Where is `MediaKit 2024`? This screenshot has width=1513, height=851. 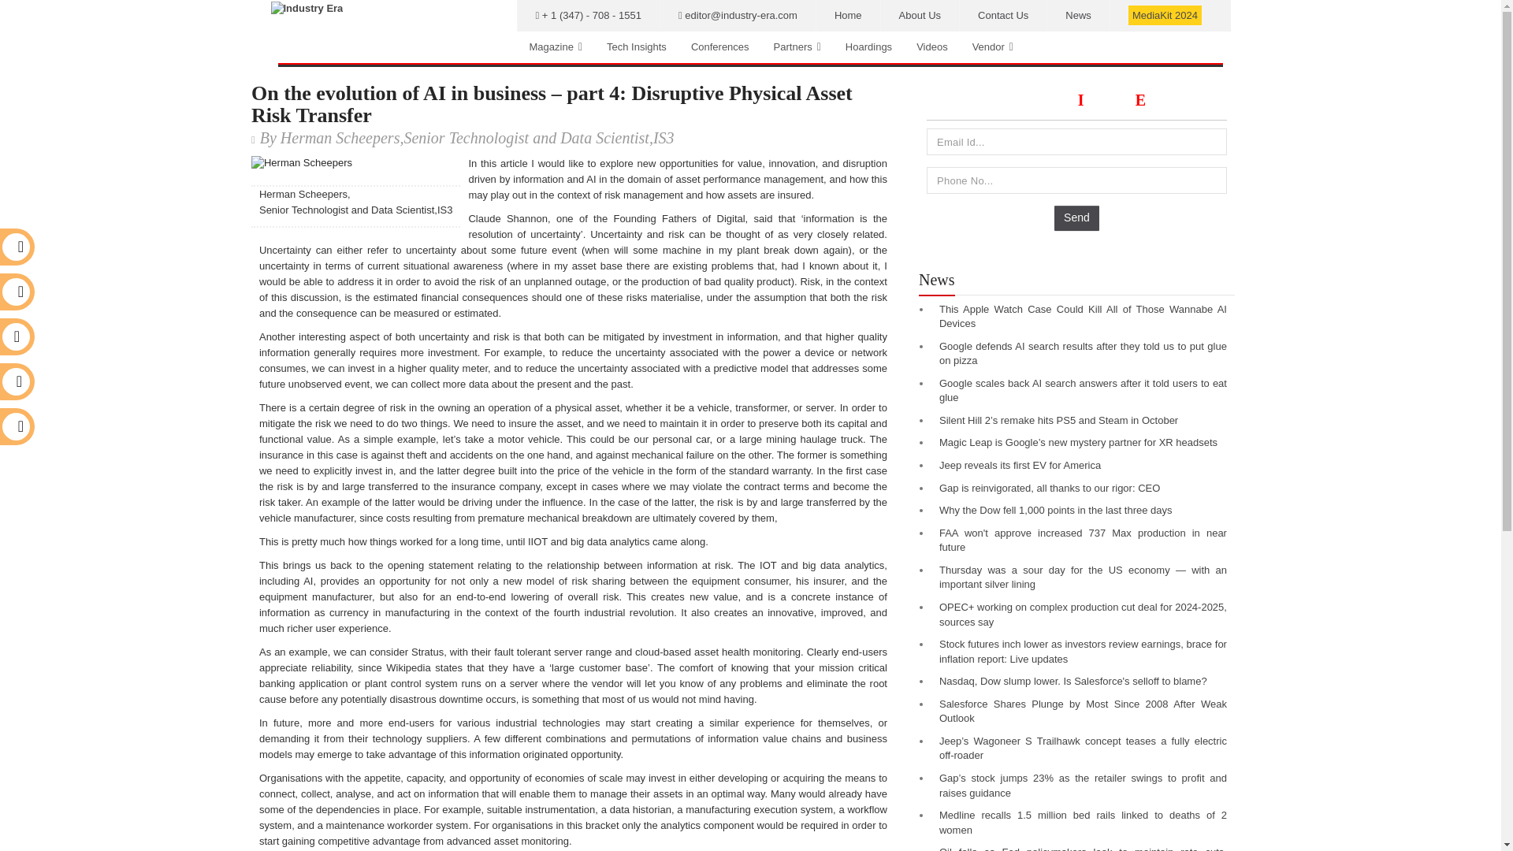 MediaKit 2024 is located at coordinates (1165, 16).